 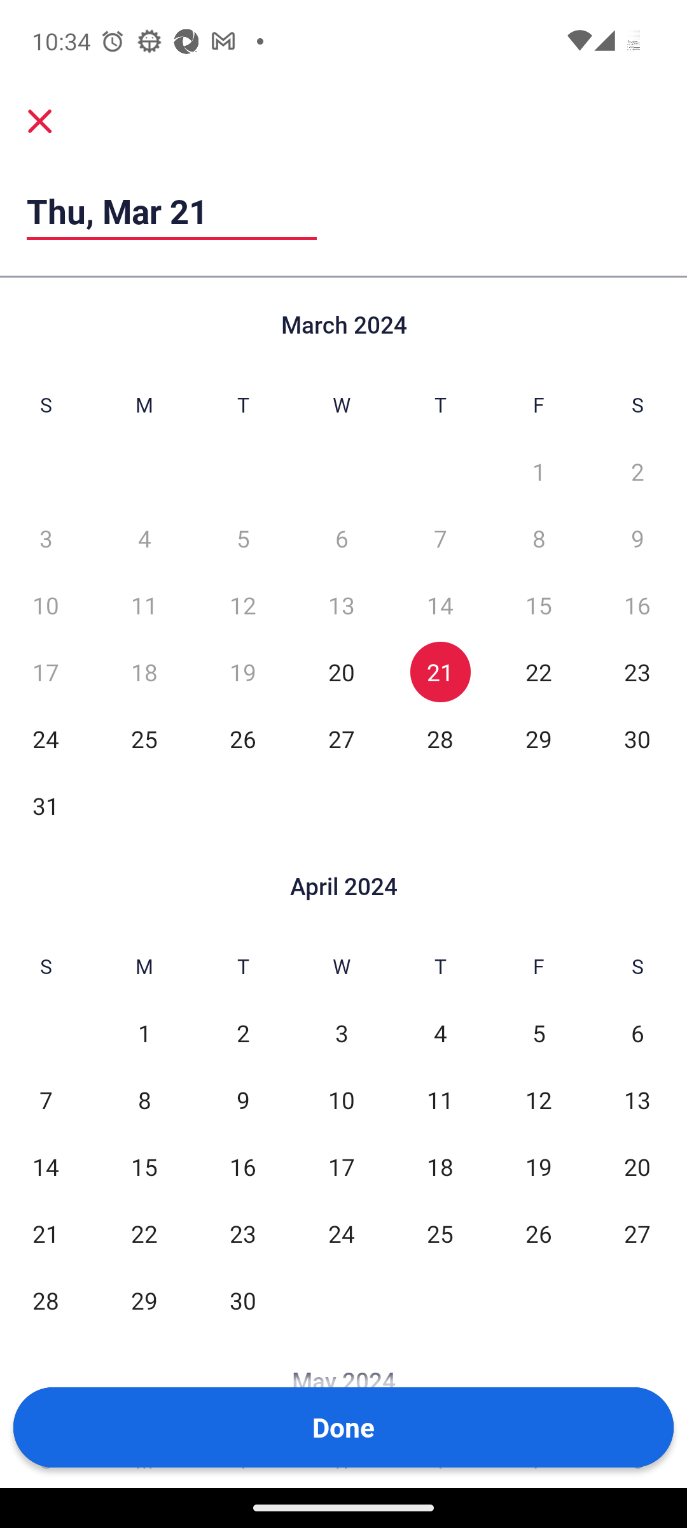 I want to click on 18 Thu, Apr 18, Not Selected, so click(x=440, y=1166).